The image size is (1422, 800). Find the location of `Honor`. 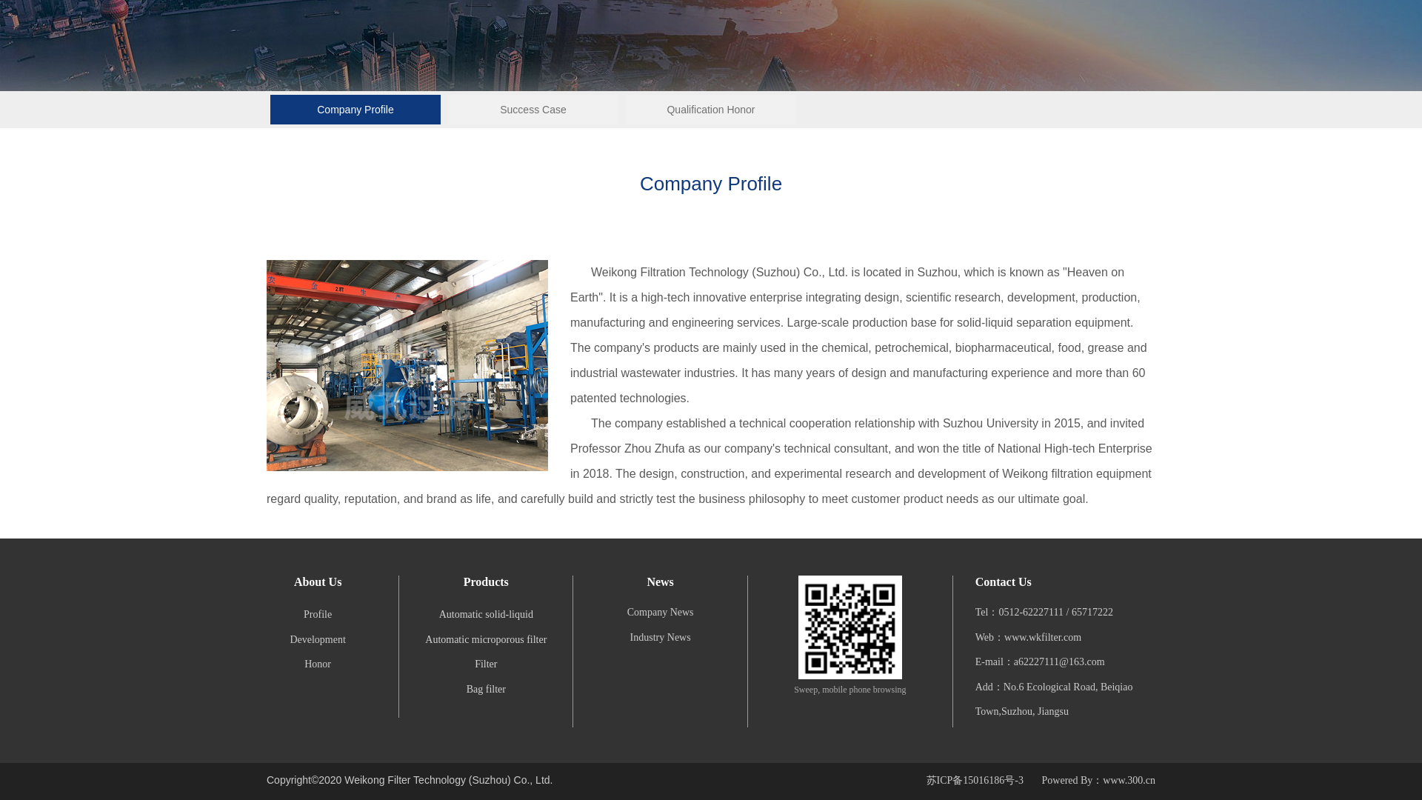

Honor is located at coordinates (317, 664).